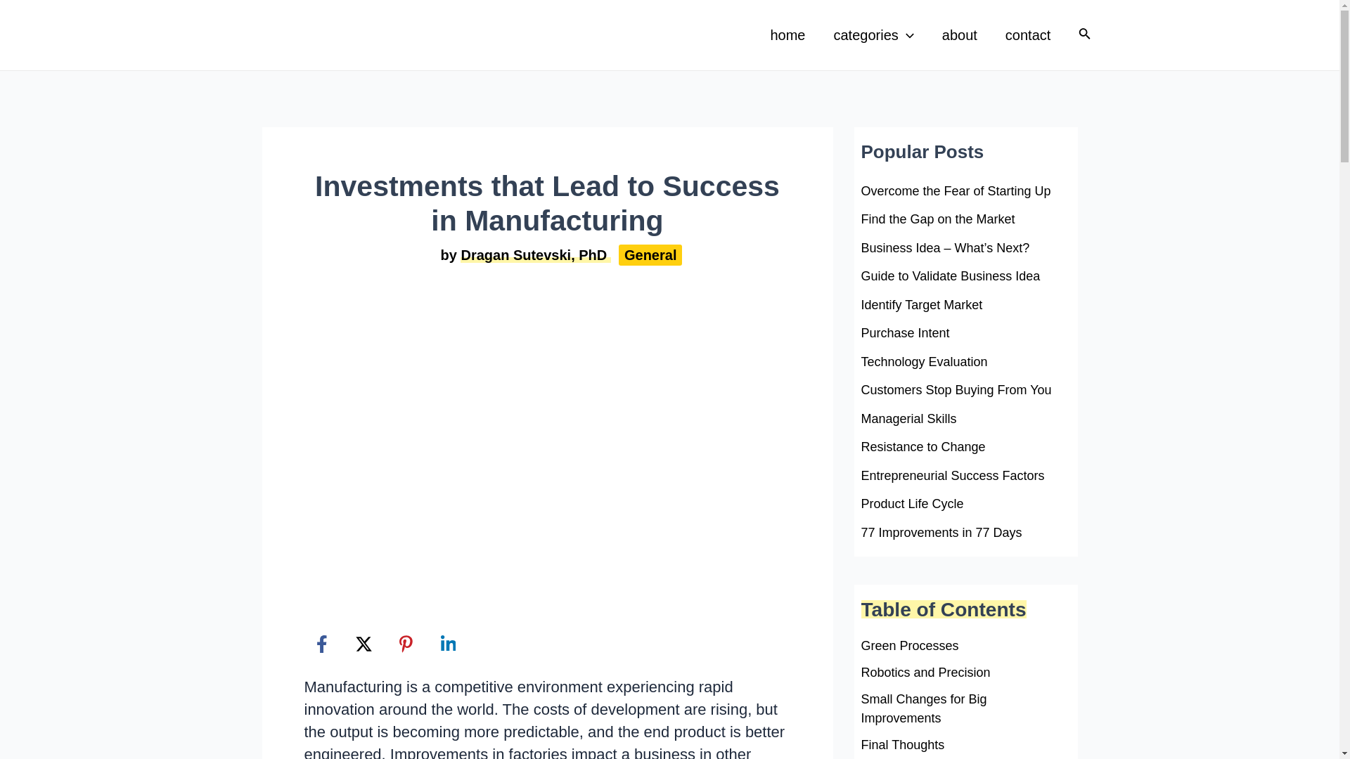 This screenshot has height=759, width=1350. Describe the element at coordinates (902, 745) in the screenshot. I see `Final Thoughts` at that location.